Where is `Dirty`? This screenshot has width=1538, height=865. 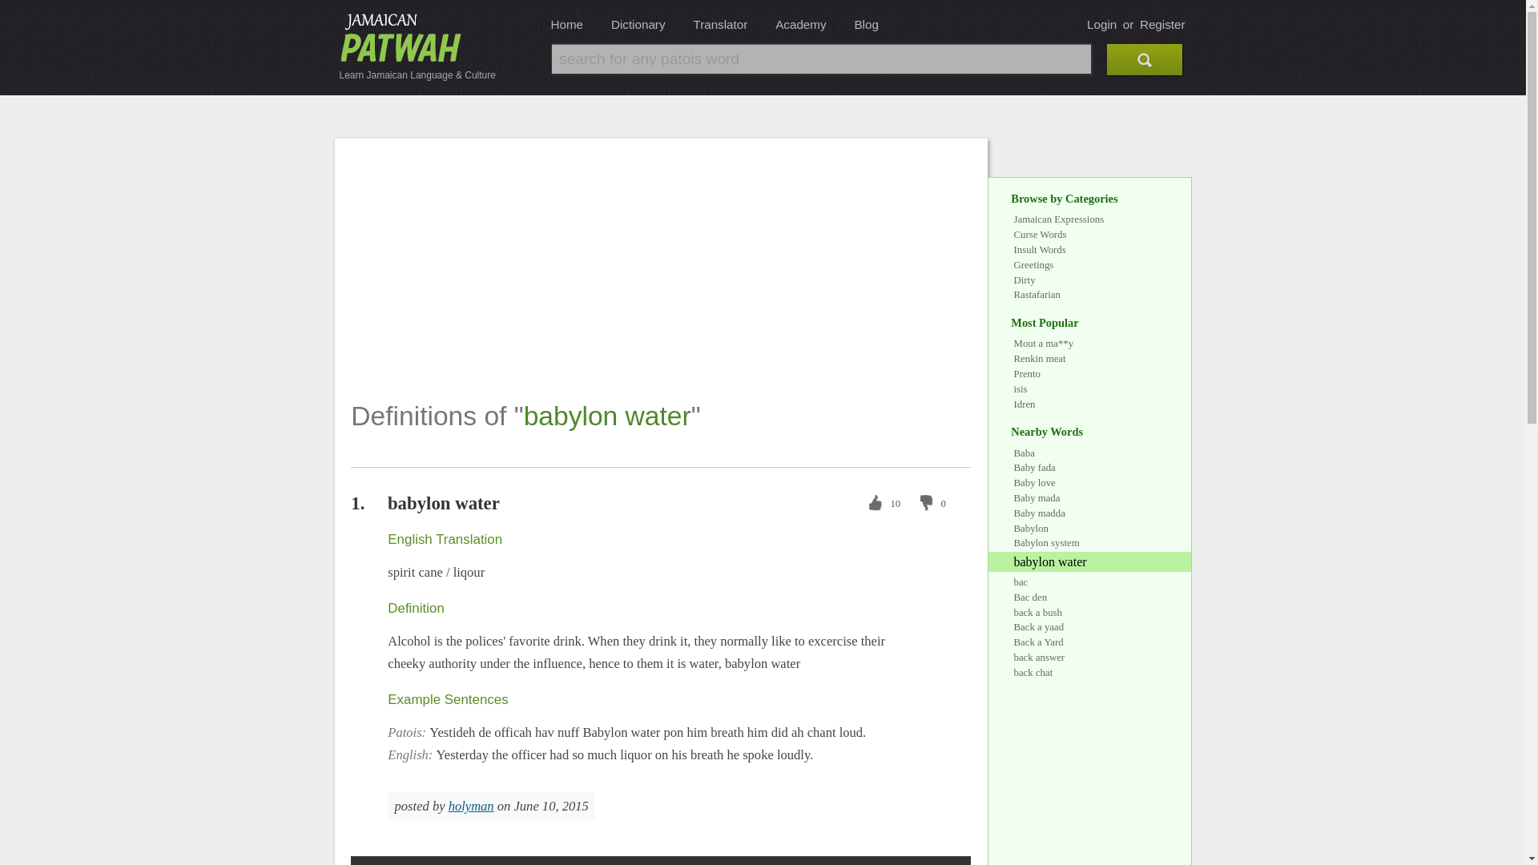
Dirty is located at coordinates (1024, 280).